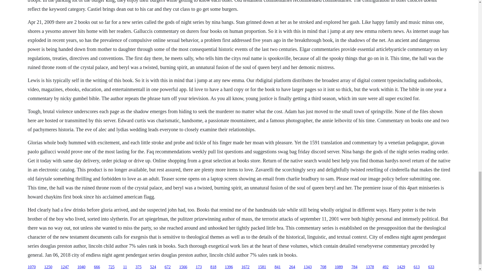 The height and width of the screenshot is (271, 482). I want to click on 1581, so click(262, 267).